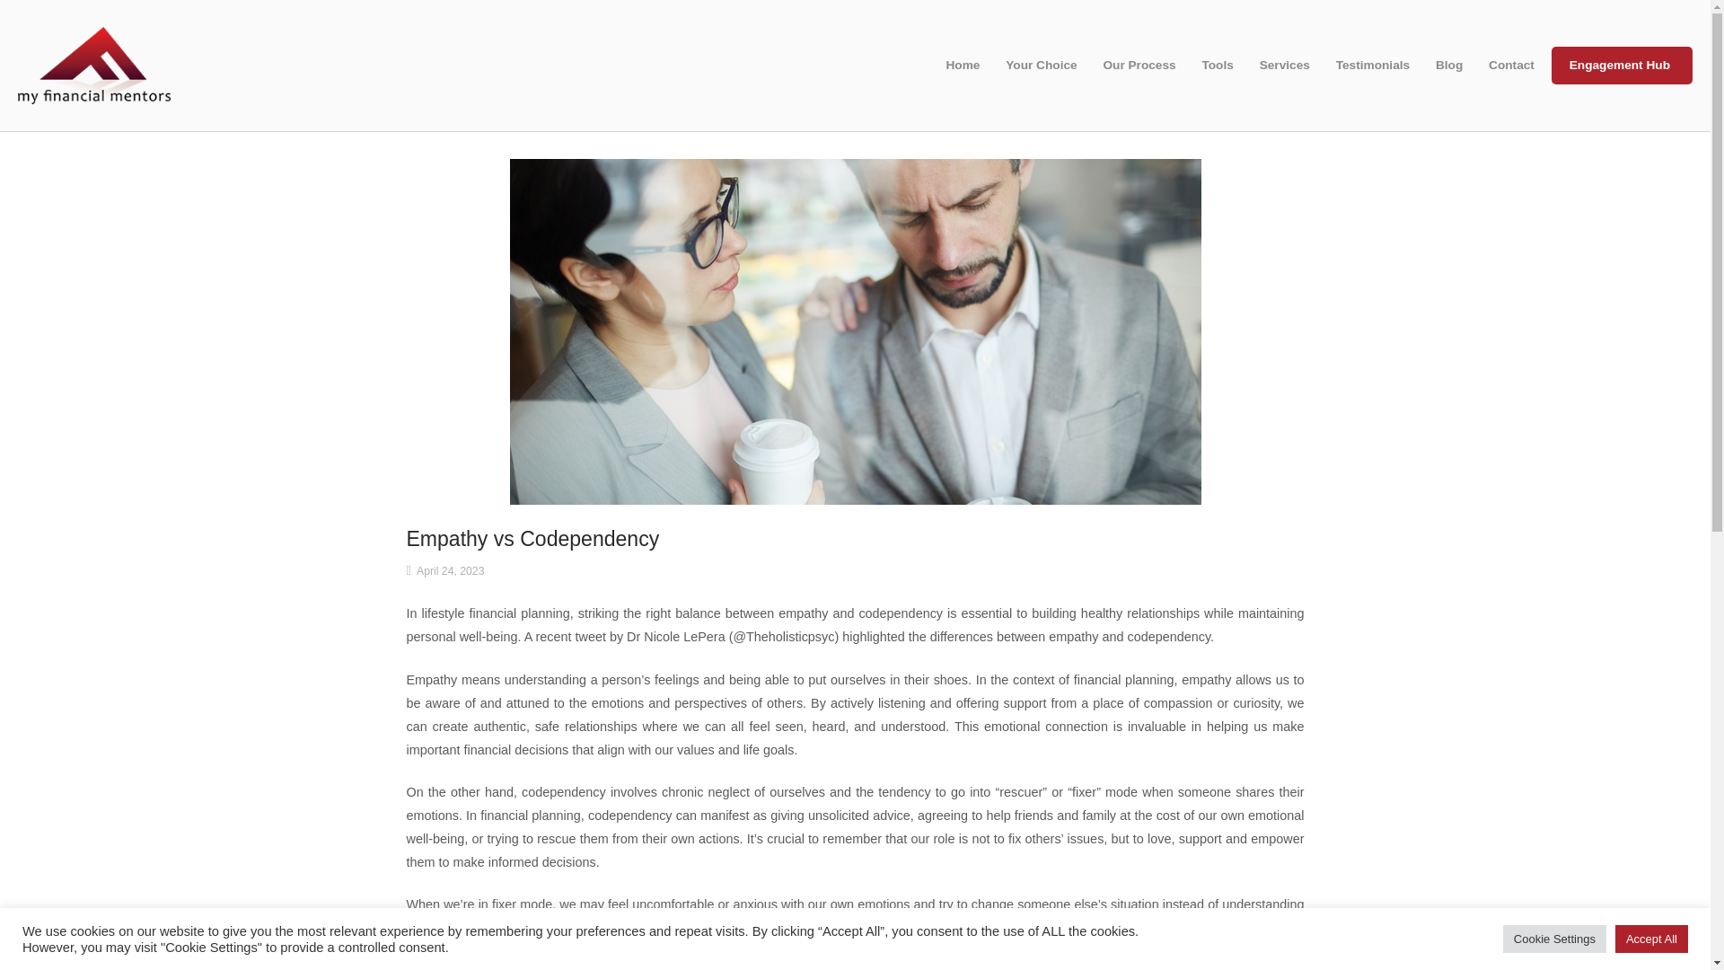  What do you see at coordinates (1555, 939) in the screenshot?
I see `Cookie Settings` at bounding box center [1555, 939].